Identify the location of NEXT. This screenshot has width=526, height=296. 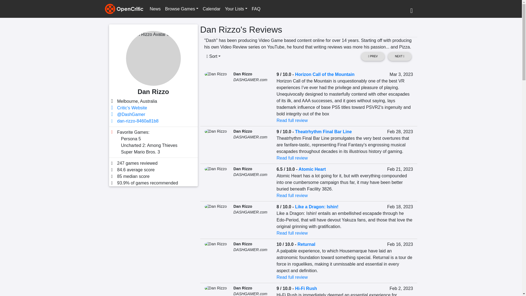
(399, 56).